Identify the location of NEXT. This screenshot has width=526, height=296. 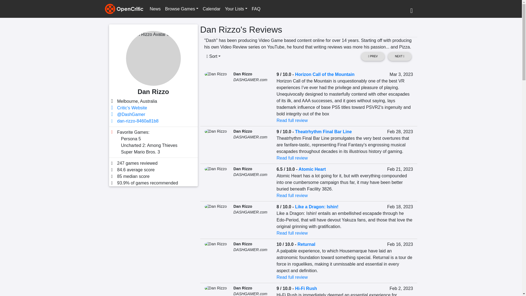
(399, 56).